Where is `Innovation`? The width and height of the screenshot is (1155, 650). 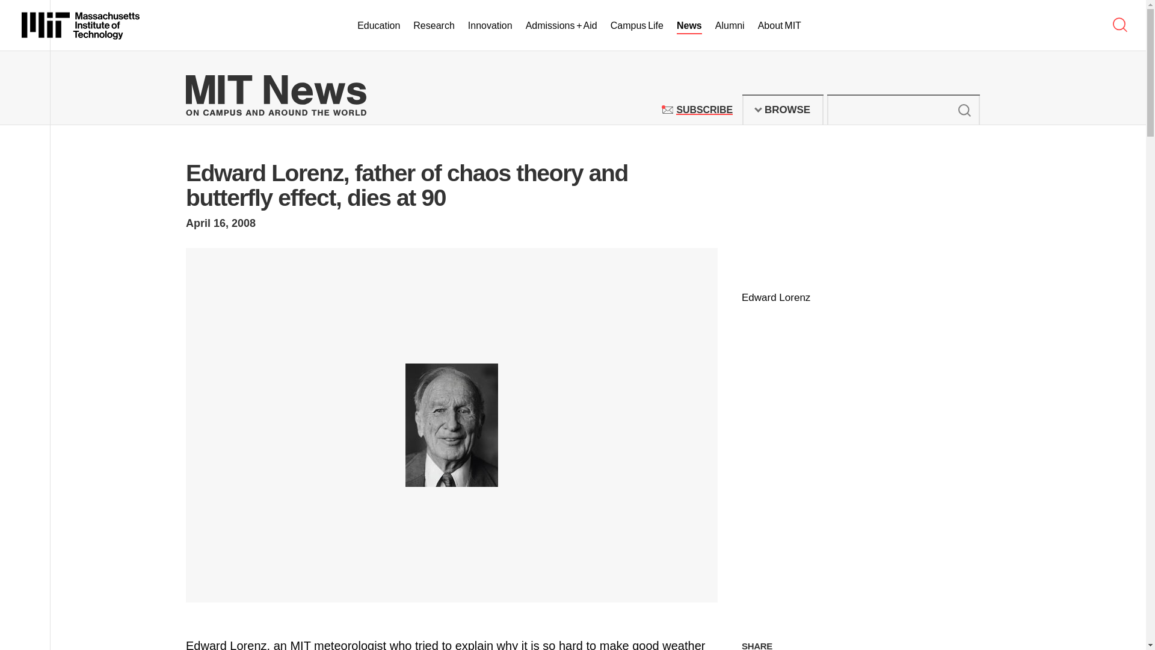 Innovation is located at coordinates (783, 110).